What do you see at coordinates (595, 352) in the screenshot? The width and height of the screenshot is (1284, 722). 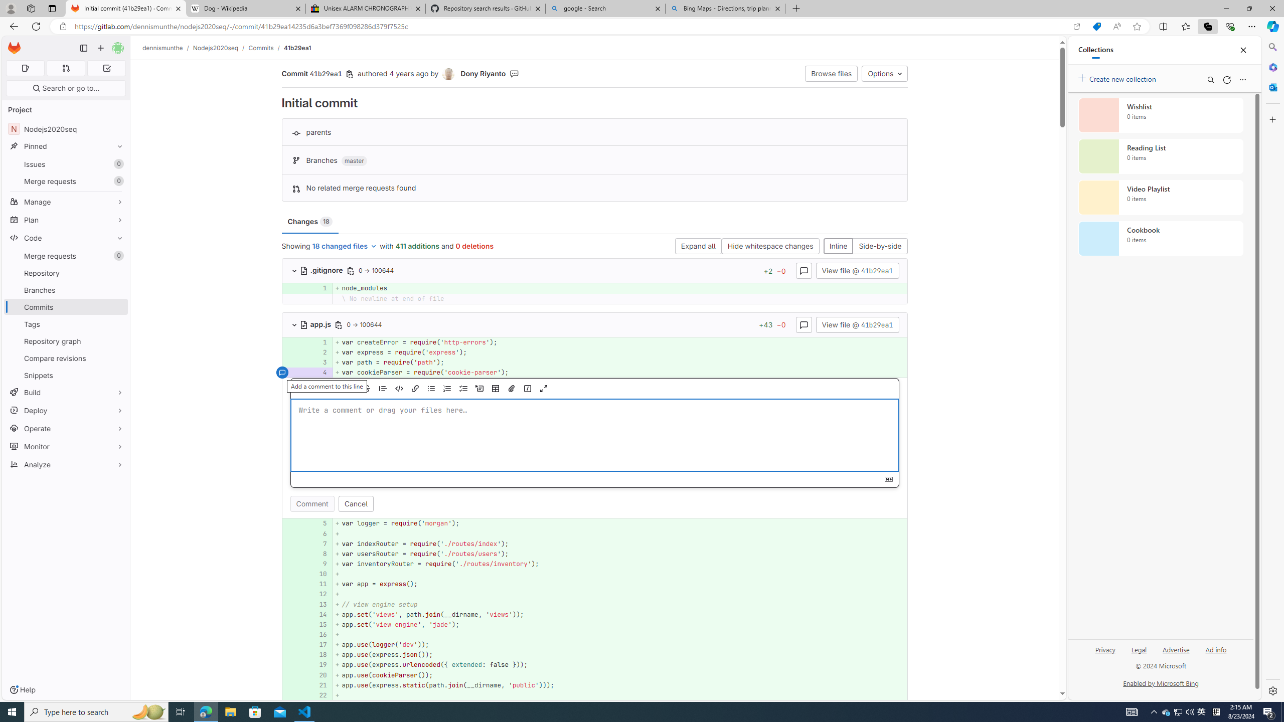 I see `AutomationID: 4a68969ef8e858229267b842dedf42ab5dde4d50_0_2` at bounding box center [595, 352].